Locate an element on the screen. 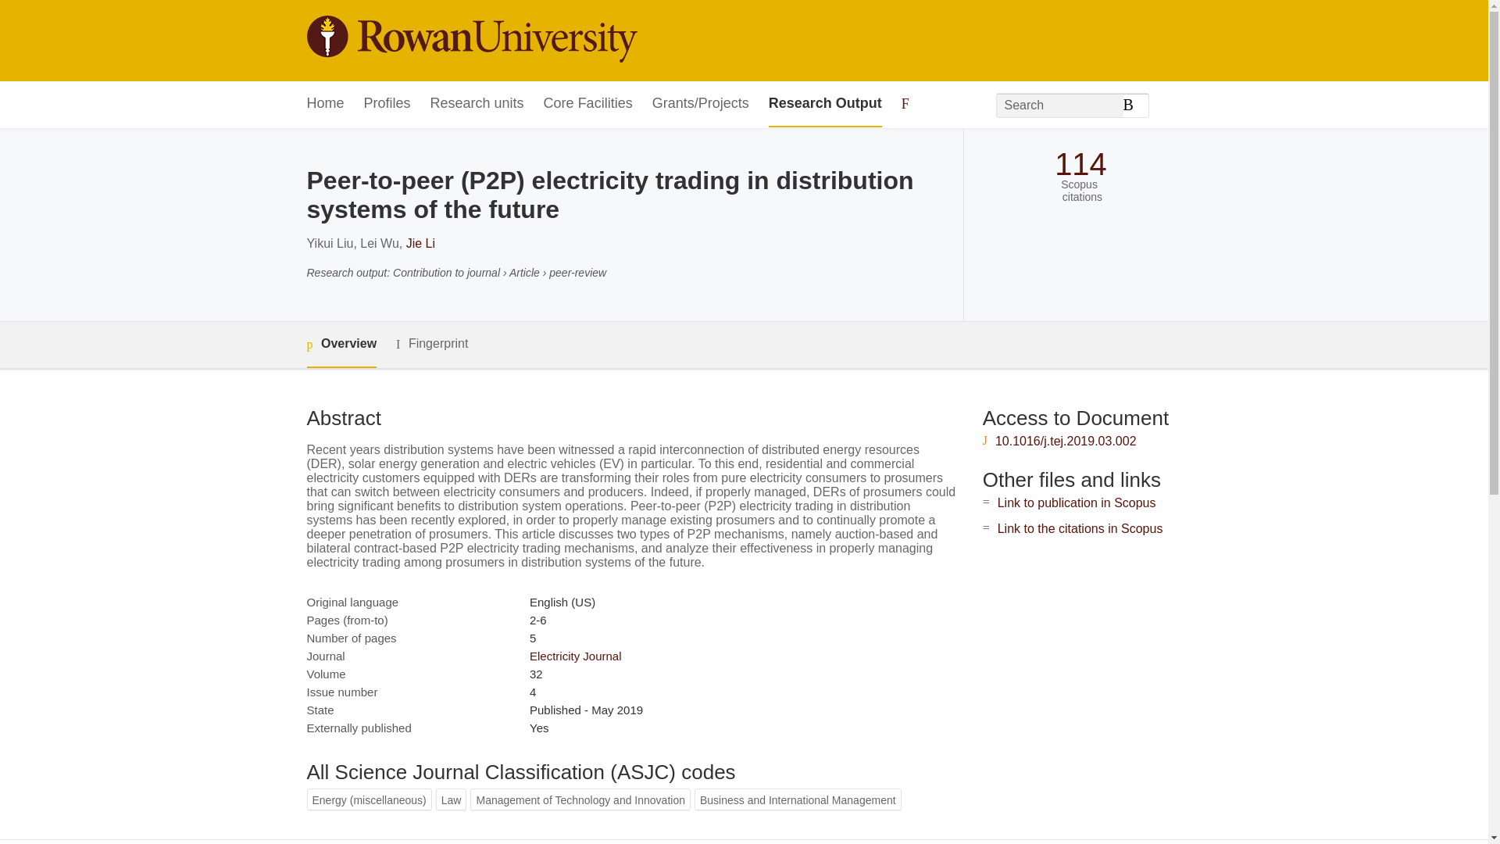 Image resolution: width=1500 pixels, height=844 pixels. Core Facilities is located at coordinates (587, 104).